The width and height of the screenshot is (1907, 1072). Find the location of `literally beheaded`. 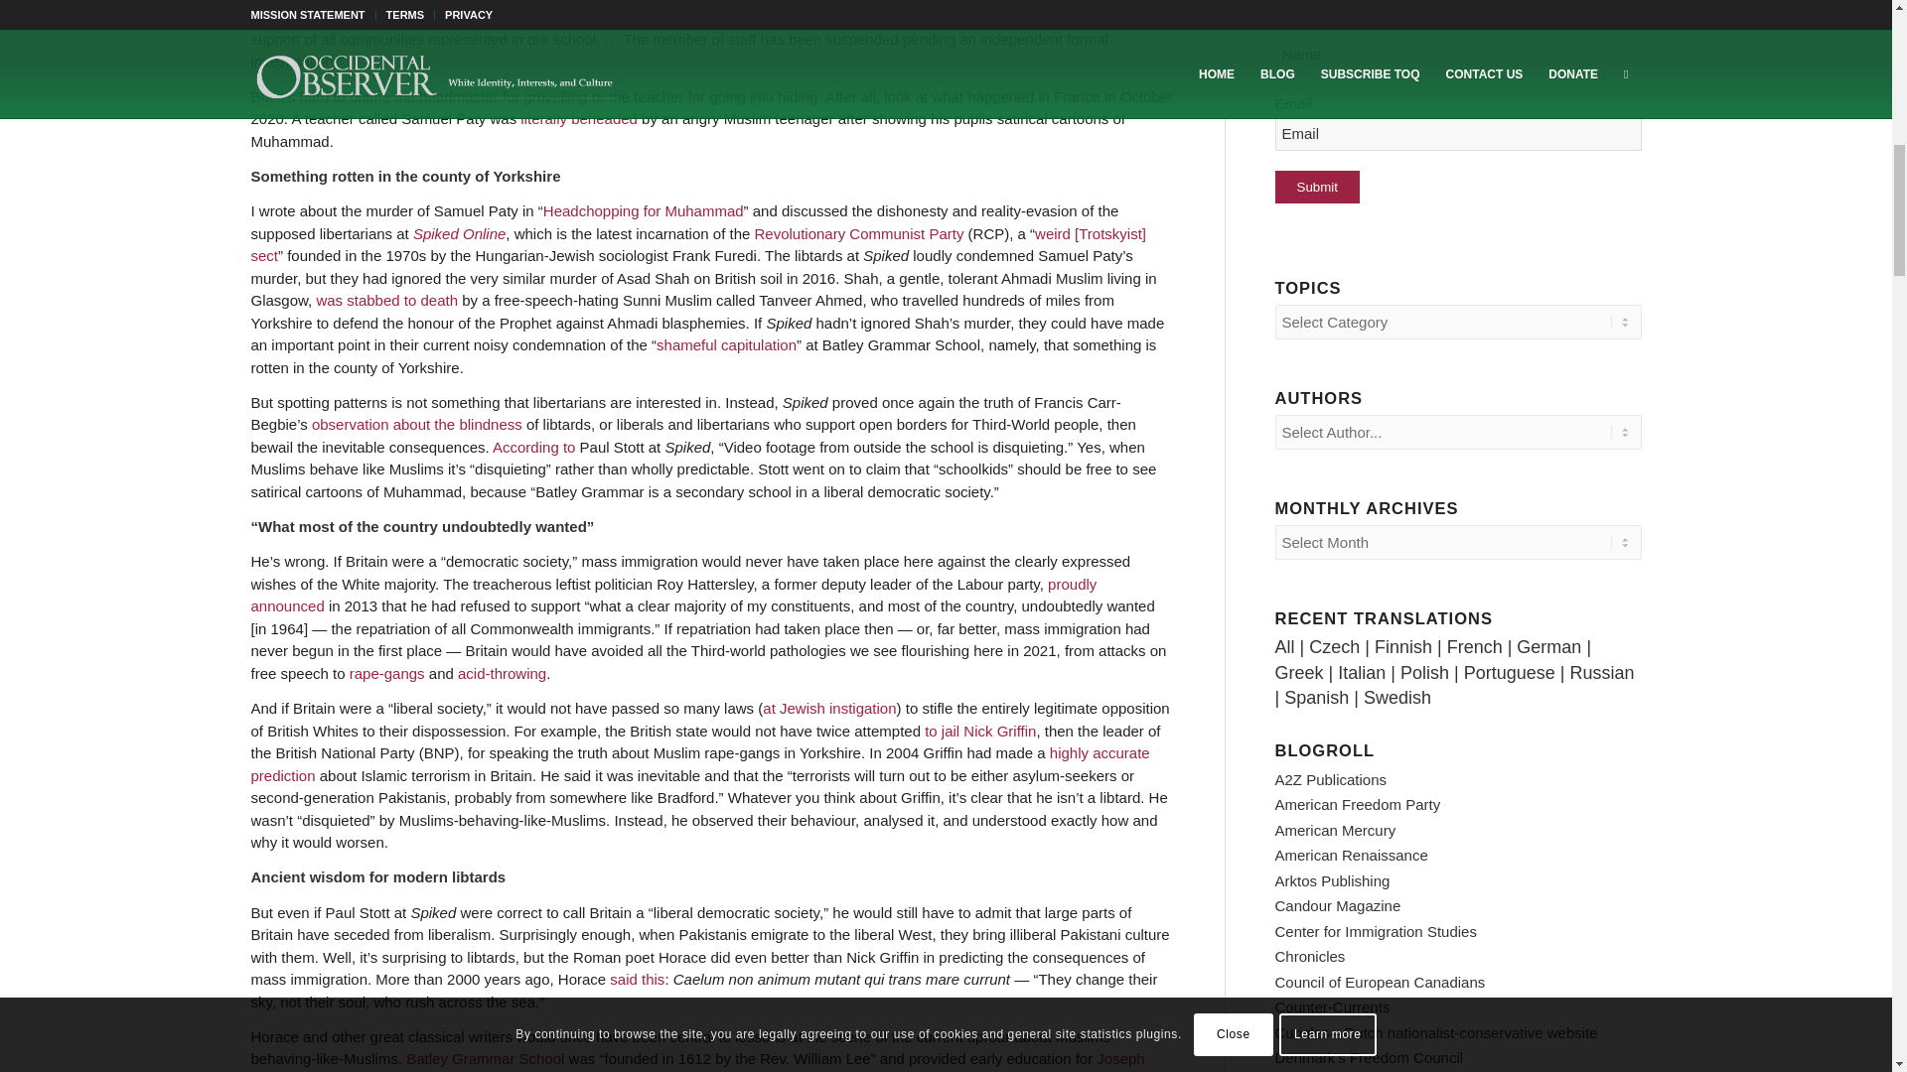

literally beheaded is located at coordinates (578, 119).